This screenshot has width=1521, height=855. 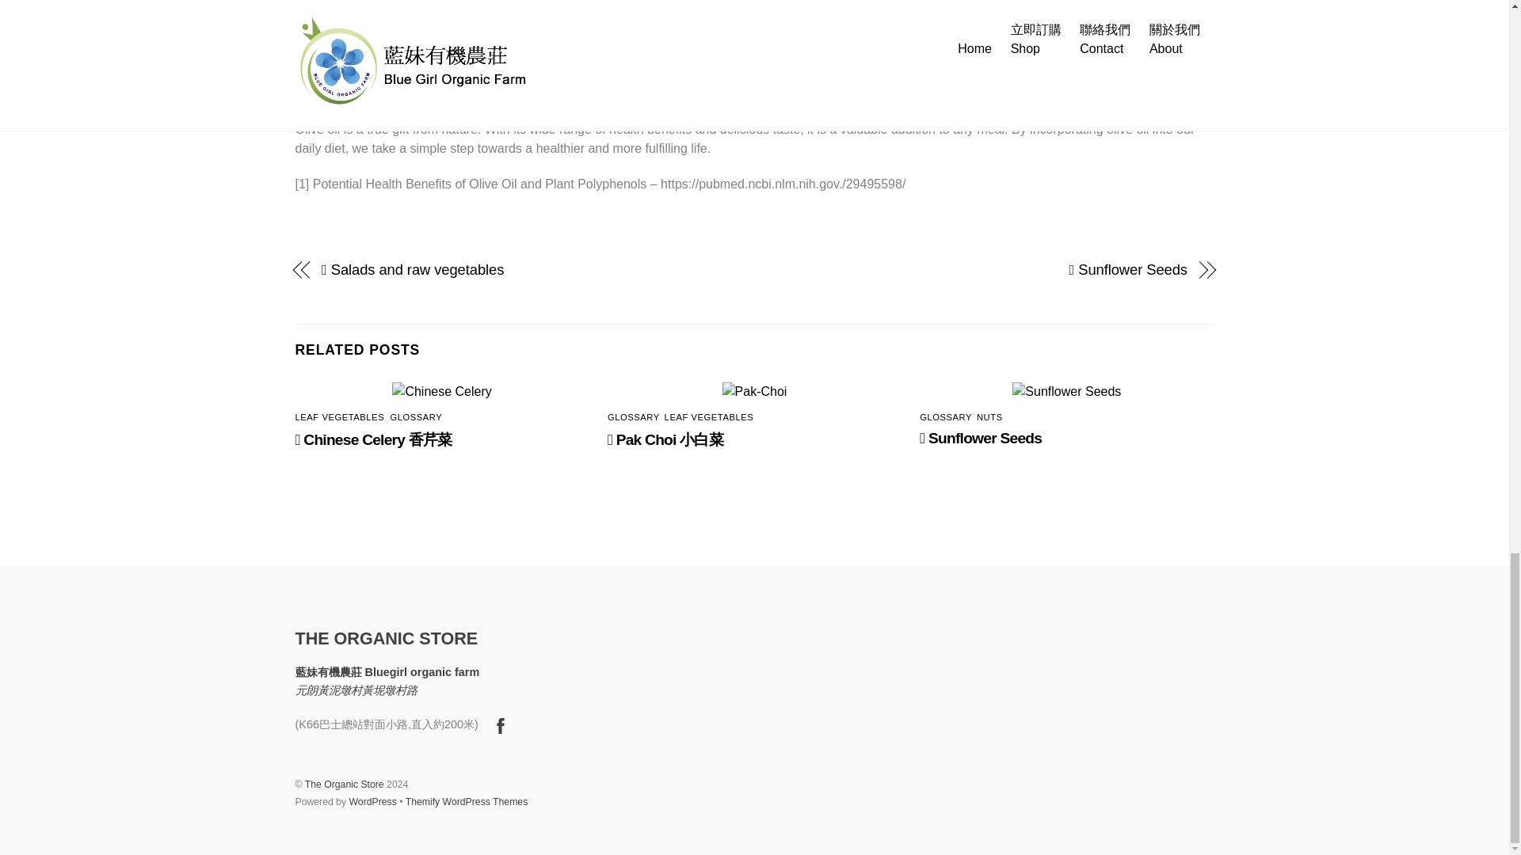 I want to click on The Organic Store, so click(x=345, y=784).